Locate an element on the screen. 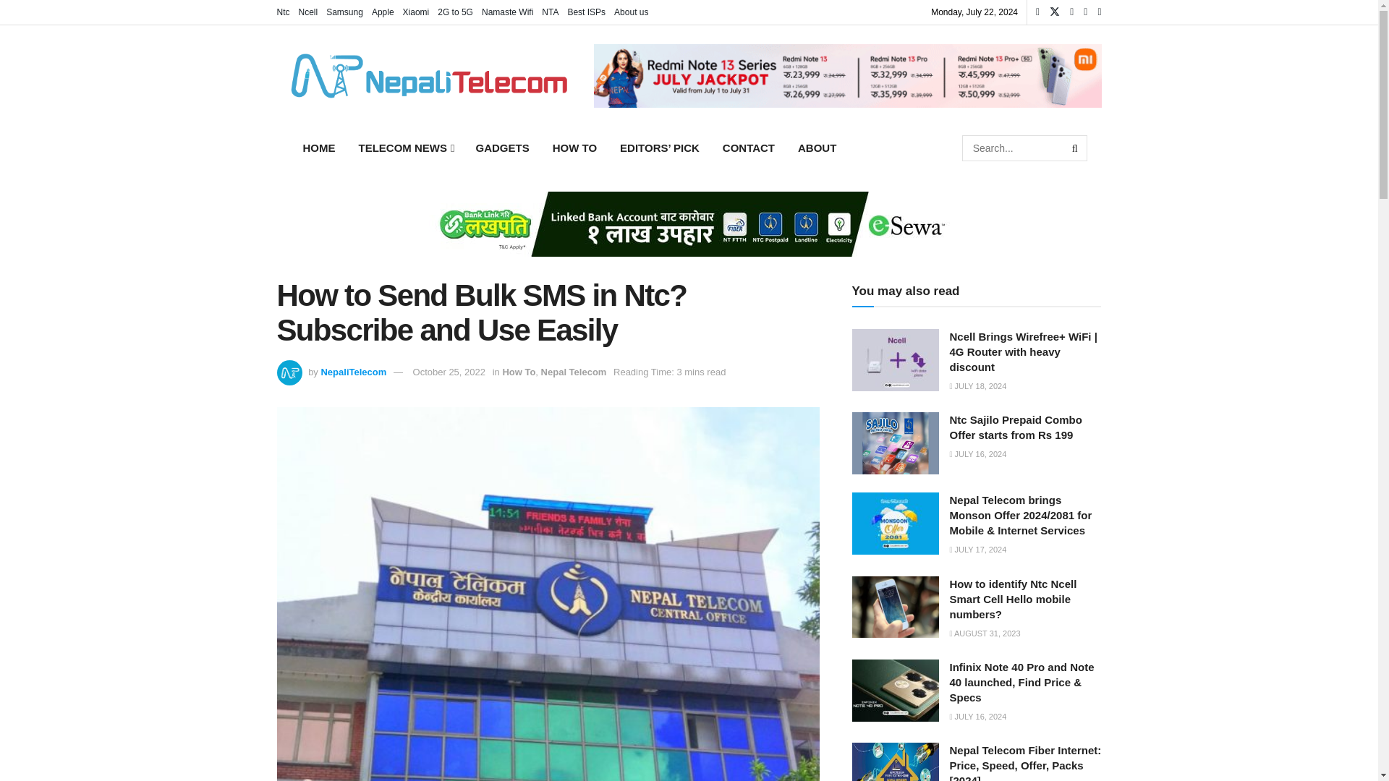  Xiaomi is located at coordinates (415, 12).